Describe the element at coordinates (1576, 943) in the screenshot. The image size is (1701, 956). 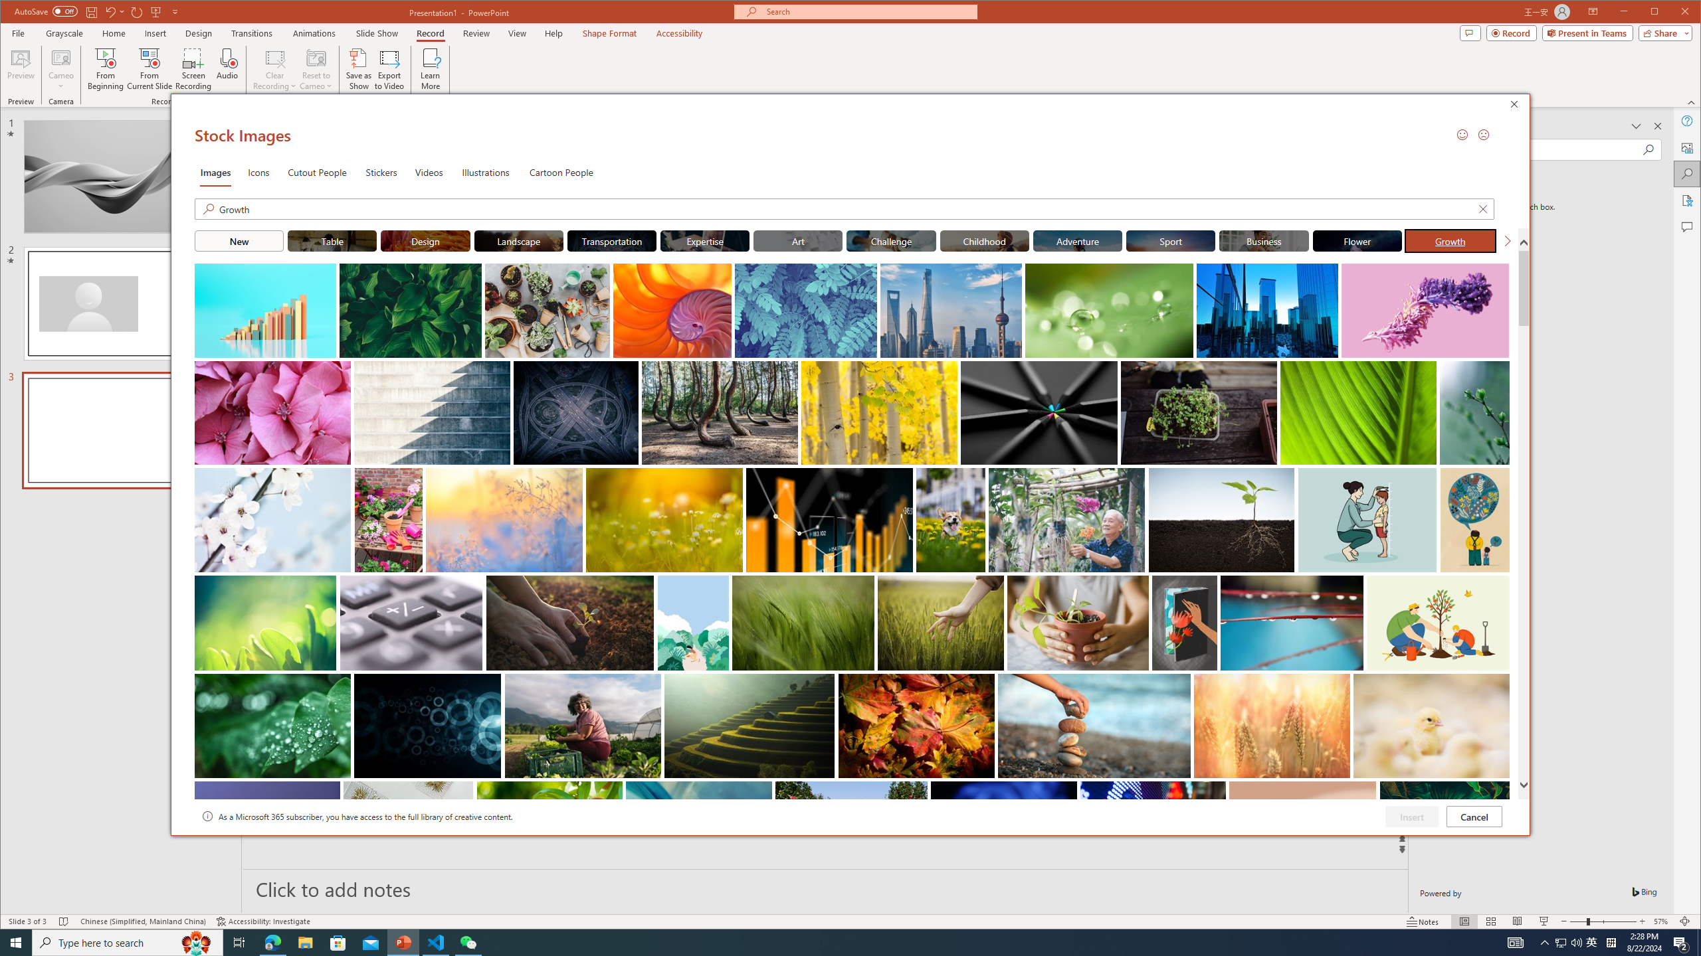
I see `Q2790: 100%` at that location.